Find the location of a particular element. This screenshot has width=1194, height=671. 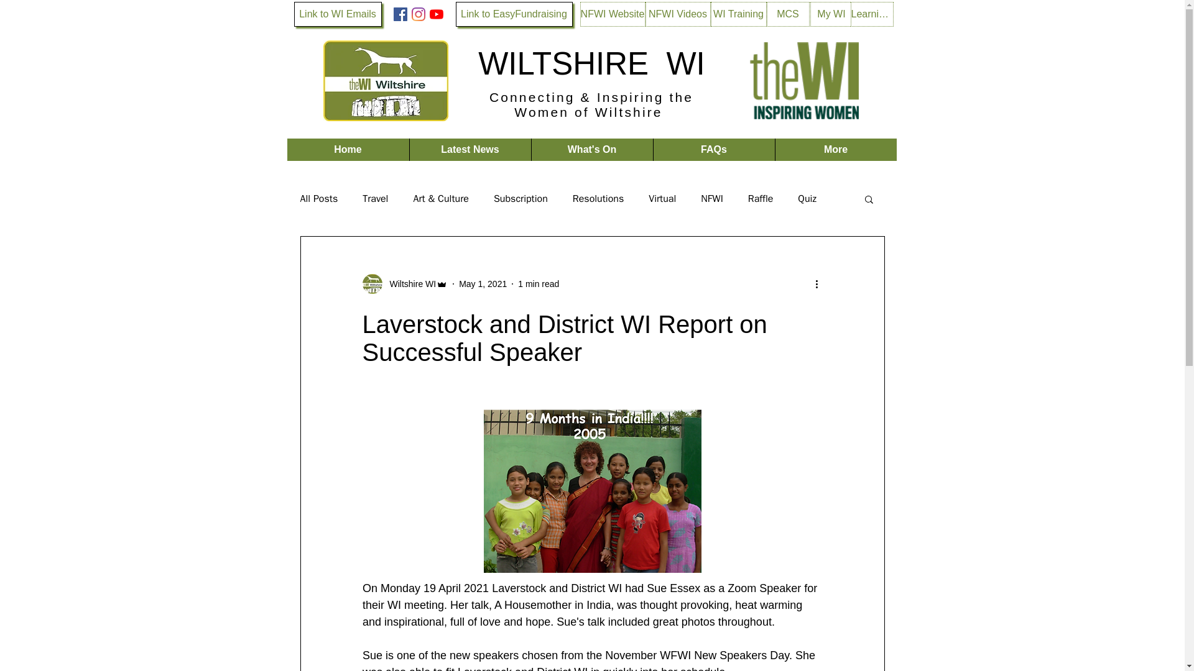

Link to WI Emails is located at coordinates (337, 14).